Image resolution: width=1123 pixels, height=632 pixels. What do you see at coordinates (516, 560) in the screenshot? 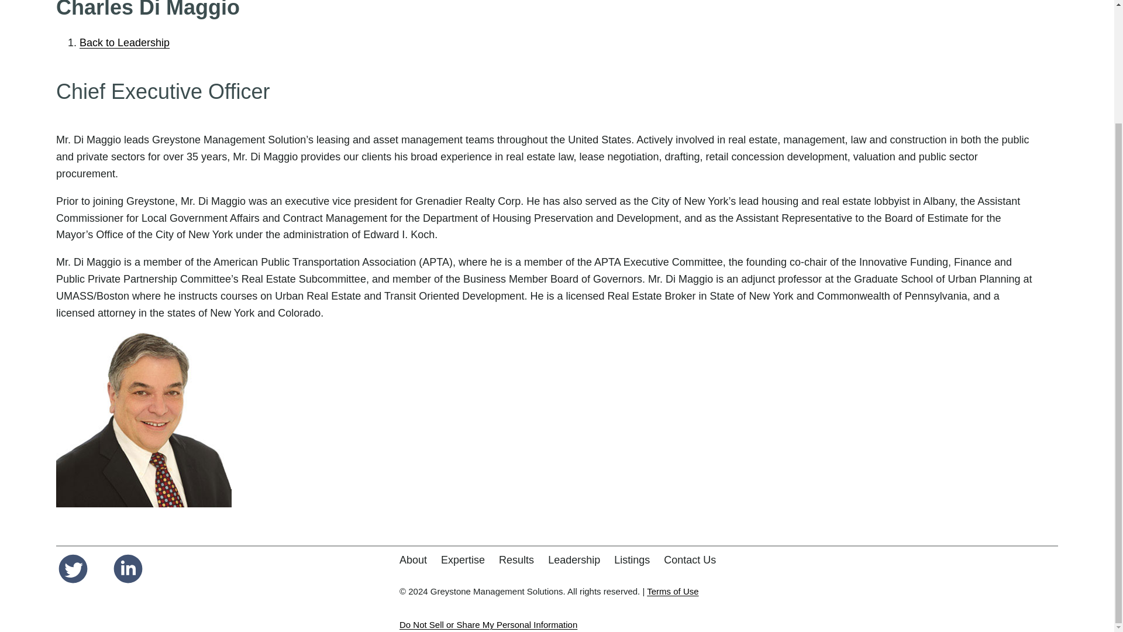
I see `Results` at bounding box center [516, 560].